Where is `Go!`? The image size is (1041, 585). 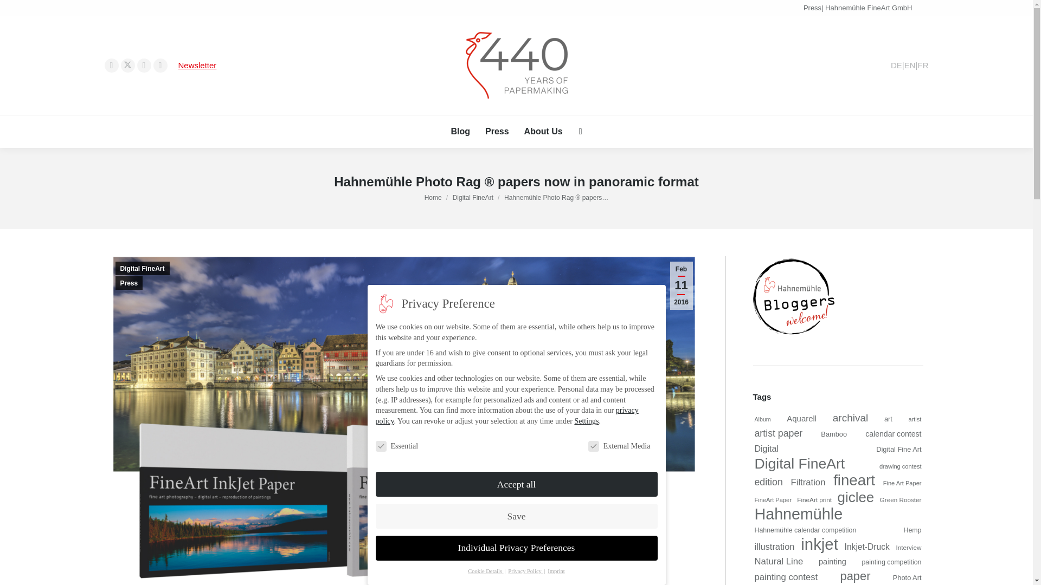
Go! is located at coordinates (17, 12).